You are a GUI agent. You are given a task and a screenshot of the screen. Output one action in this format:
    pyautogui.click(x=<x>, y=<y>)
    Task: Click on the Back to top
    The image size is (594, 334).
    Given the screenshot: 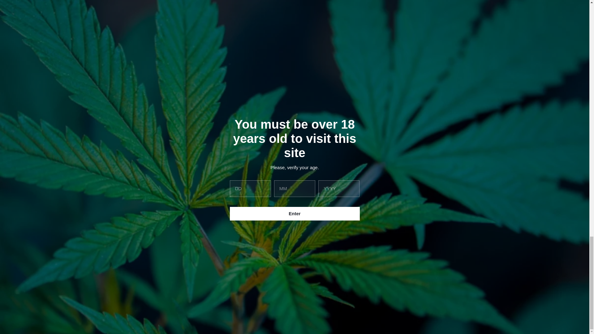 What is the action you would take?
    pyautogui.click(x=327, y=135)
    